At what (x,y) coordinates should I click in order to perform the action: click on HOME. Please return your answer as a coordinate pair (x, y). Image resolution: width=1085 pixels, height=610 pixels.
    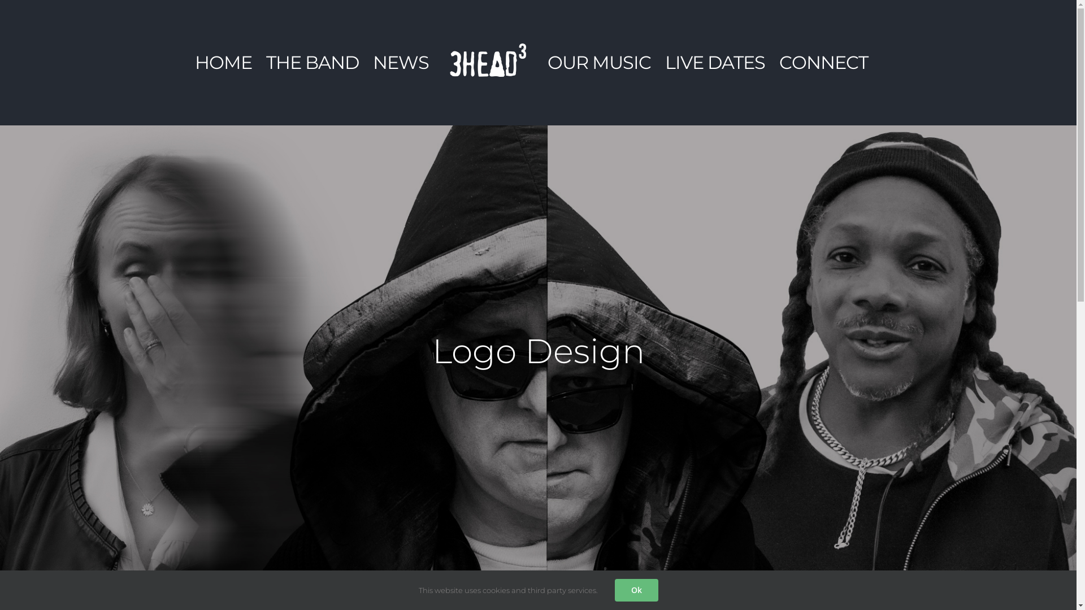
    Looking at the image, I should click on (223, 63).